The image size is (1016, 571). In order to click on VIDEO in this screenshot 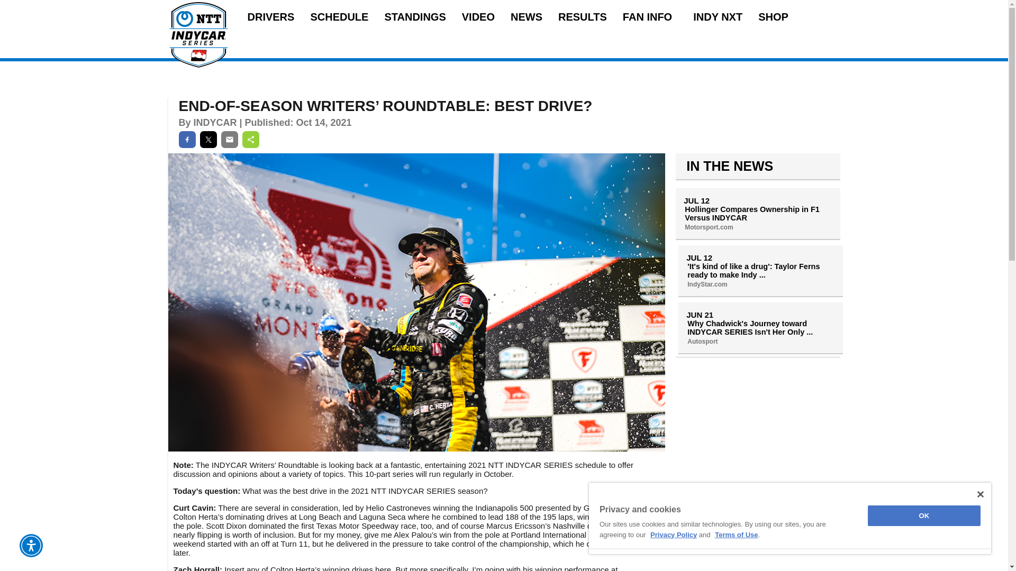, I will do `click(478, 17)`.